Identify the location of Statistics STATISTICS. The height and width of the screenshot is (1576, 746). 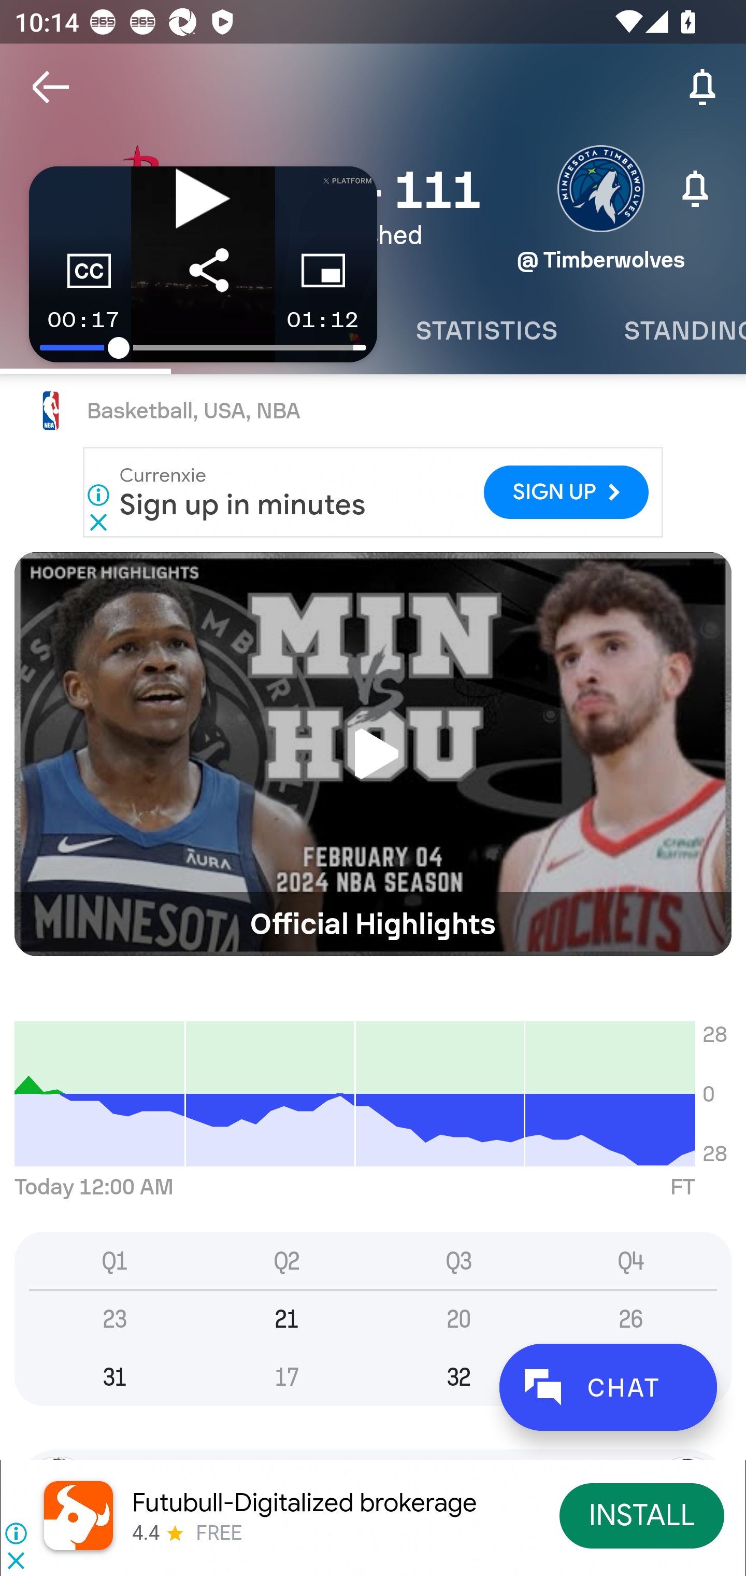
(486, 331).